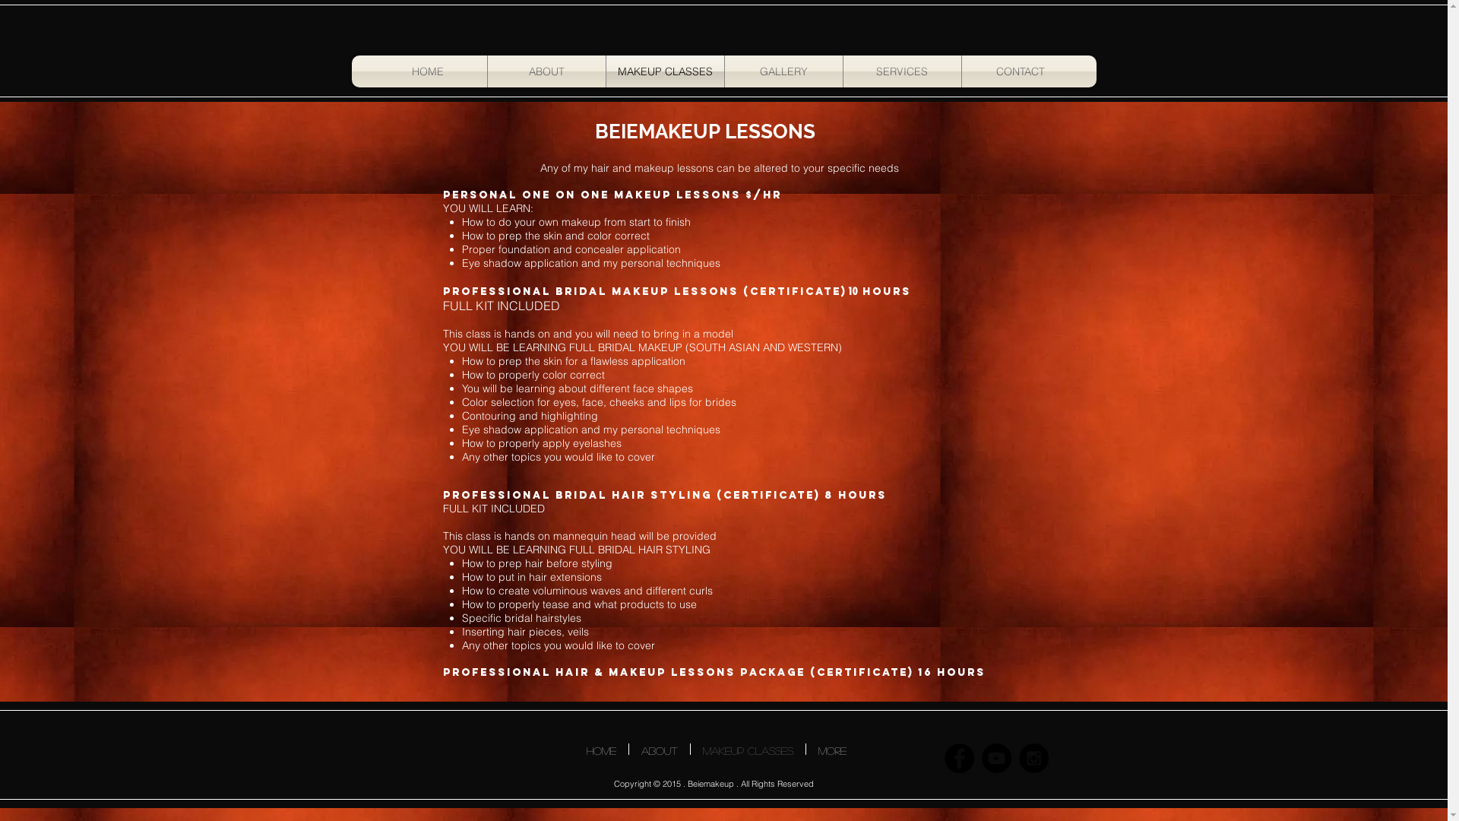 Image resolution: width=1459 pixels, height=821 pixels. Describe the element at coordinates (602, 750) in the screenshot. I see `HOME` at that location.